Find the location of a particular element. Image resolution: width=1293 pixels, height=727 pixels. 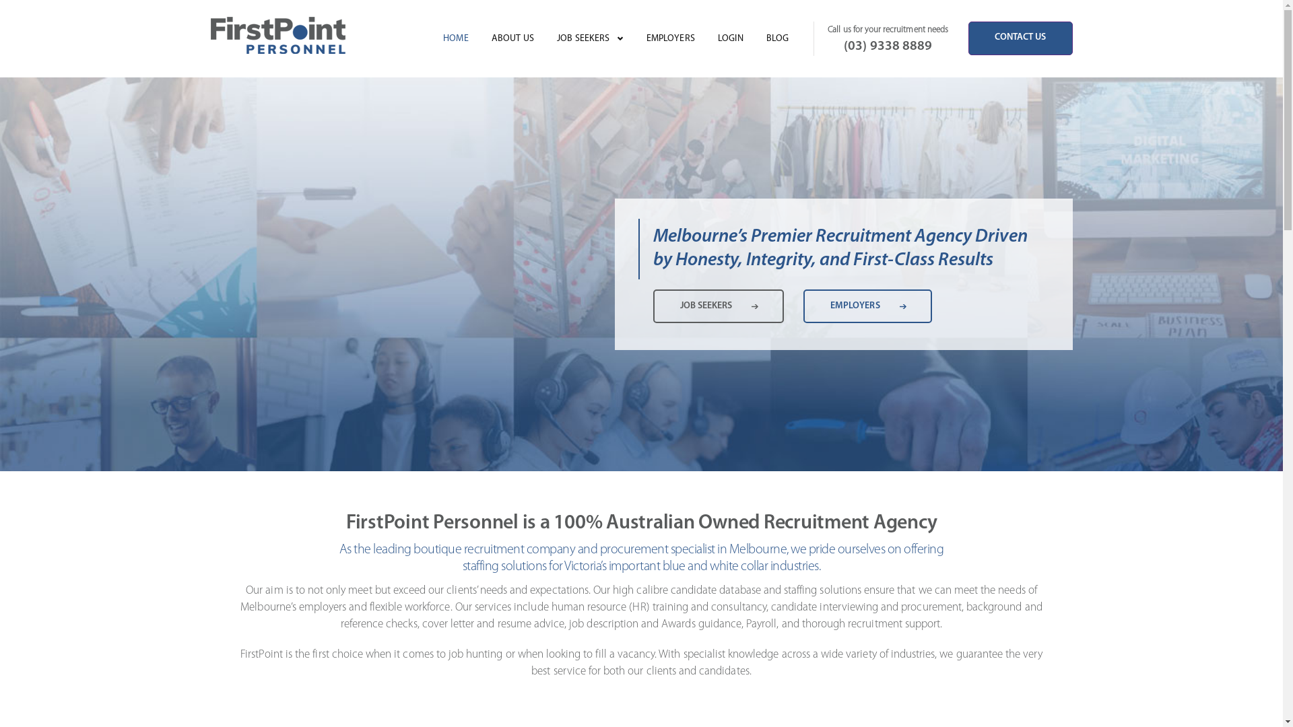

EMPLOYERS is located at coordinates (671, 39).